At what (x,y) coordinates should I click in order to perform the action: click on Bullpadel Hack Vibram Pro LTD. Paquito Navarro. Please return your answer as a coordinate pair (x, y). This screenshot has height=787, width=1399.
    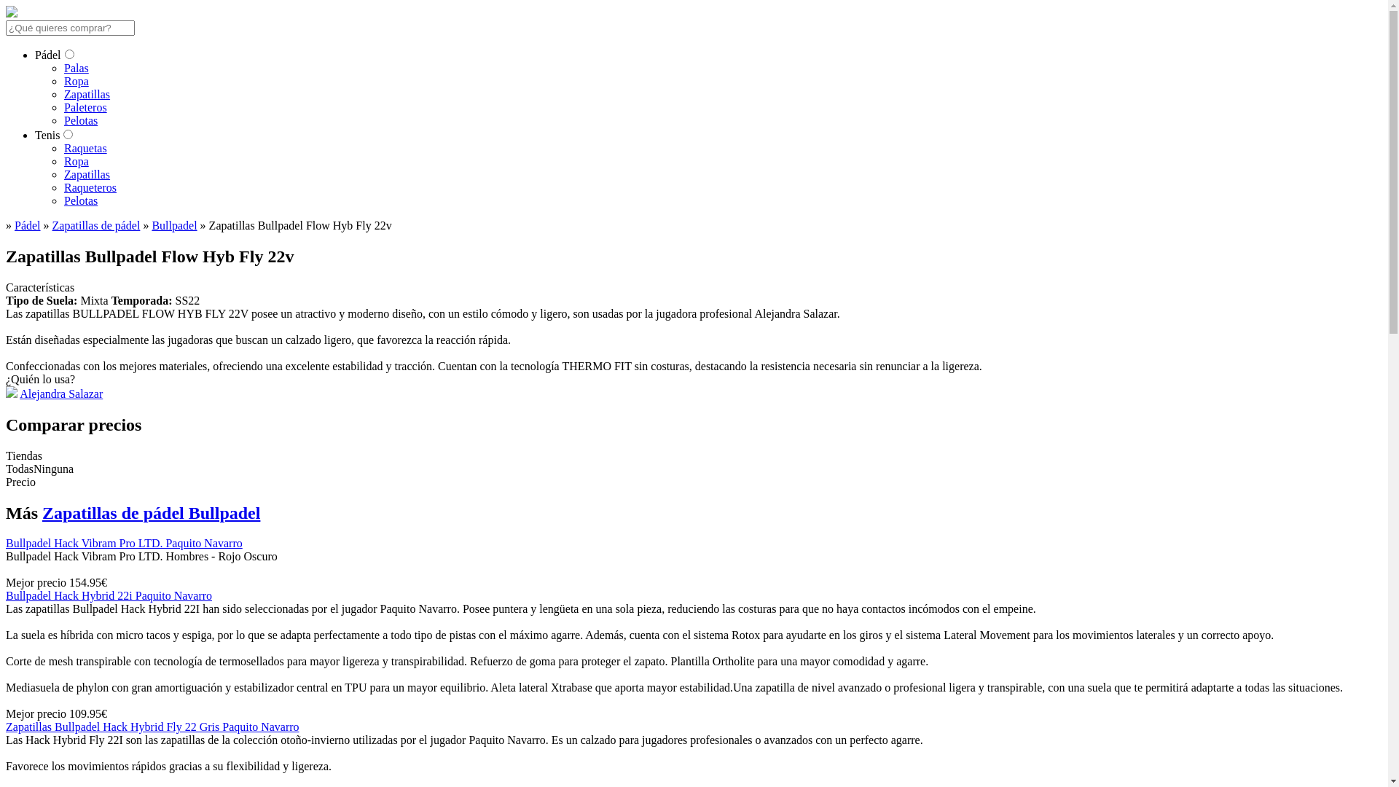
    Looking at the image, I should click on (124, 544).